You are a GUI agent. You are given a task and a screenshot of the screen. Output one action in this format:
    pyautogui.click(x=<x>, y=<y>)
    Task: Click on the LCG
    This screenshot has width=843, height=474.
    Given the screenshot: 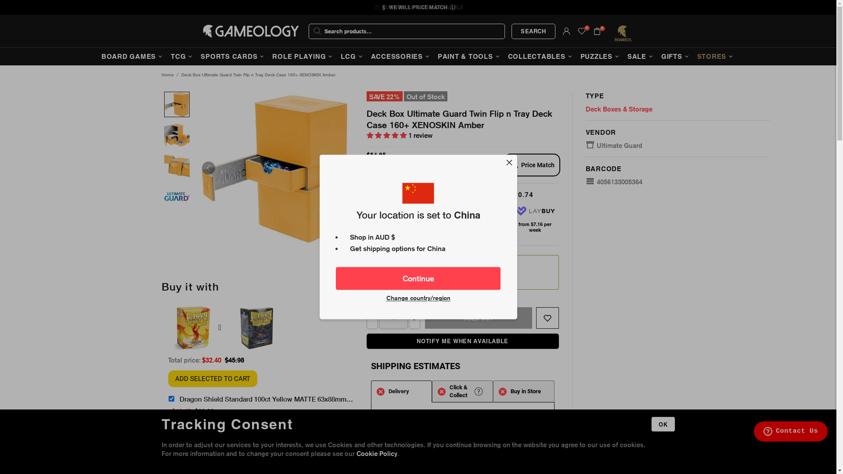 What is the action you would take?
    pyautogui.click(x=353, y=57)
    